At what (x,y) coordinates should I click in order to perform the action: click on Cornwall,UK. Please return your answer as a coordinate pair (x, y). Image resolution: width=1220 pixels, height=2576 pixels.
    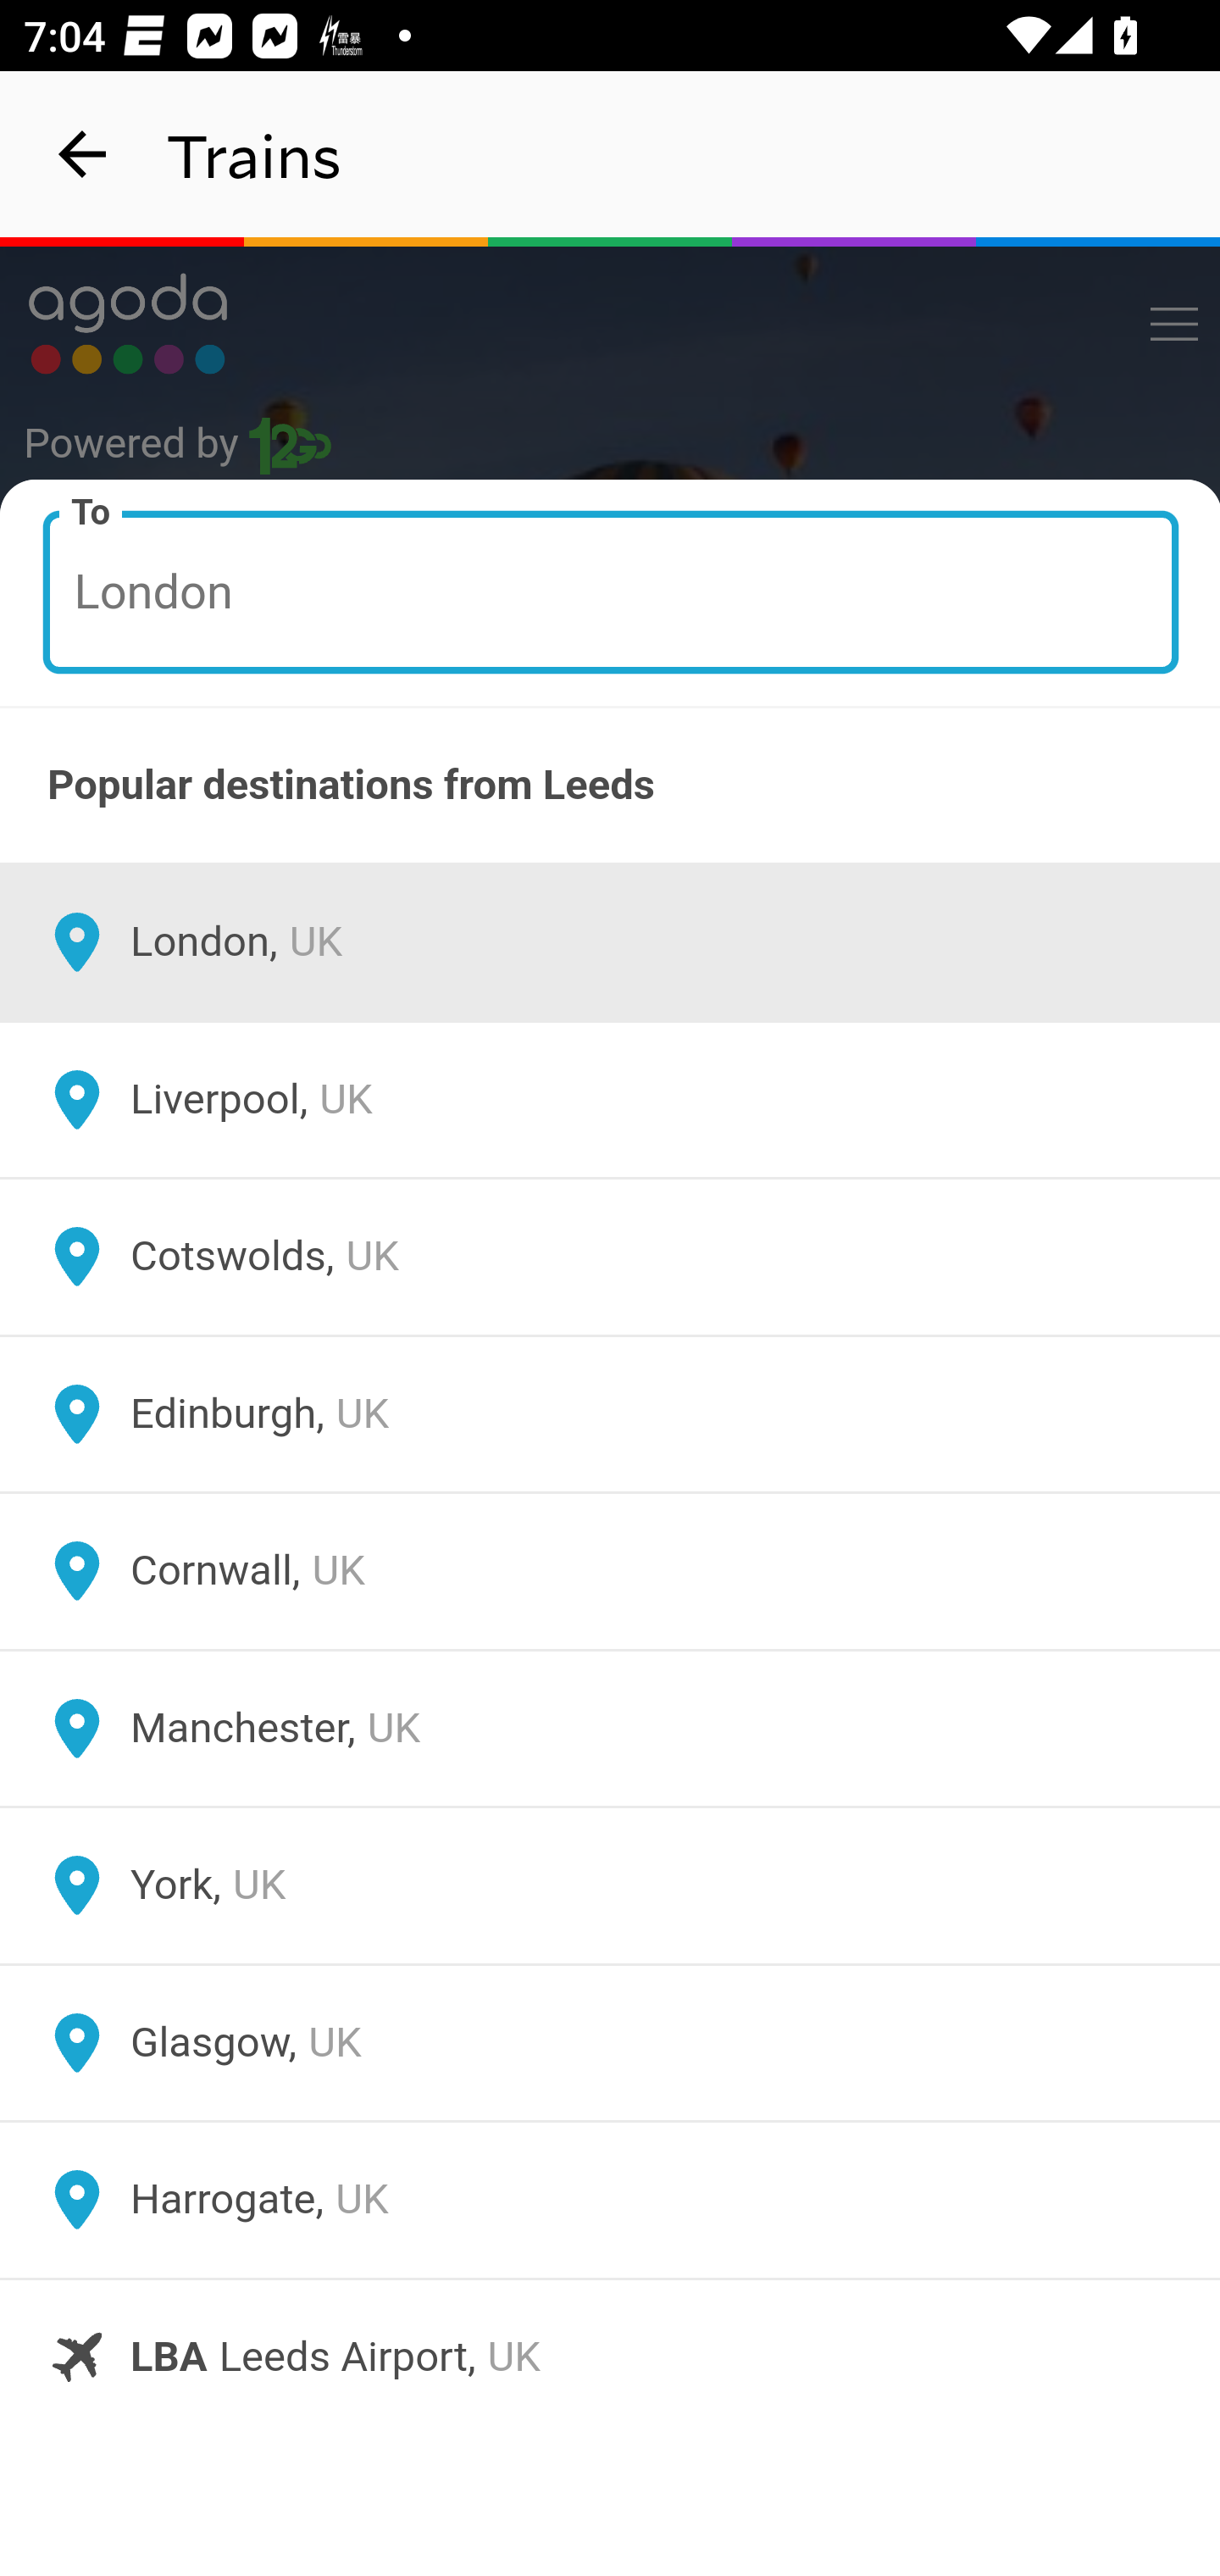
    Looking at the image, I should click on (610, 1571).